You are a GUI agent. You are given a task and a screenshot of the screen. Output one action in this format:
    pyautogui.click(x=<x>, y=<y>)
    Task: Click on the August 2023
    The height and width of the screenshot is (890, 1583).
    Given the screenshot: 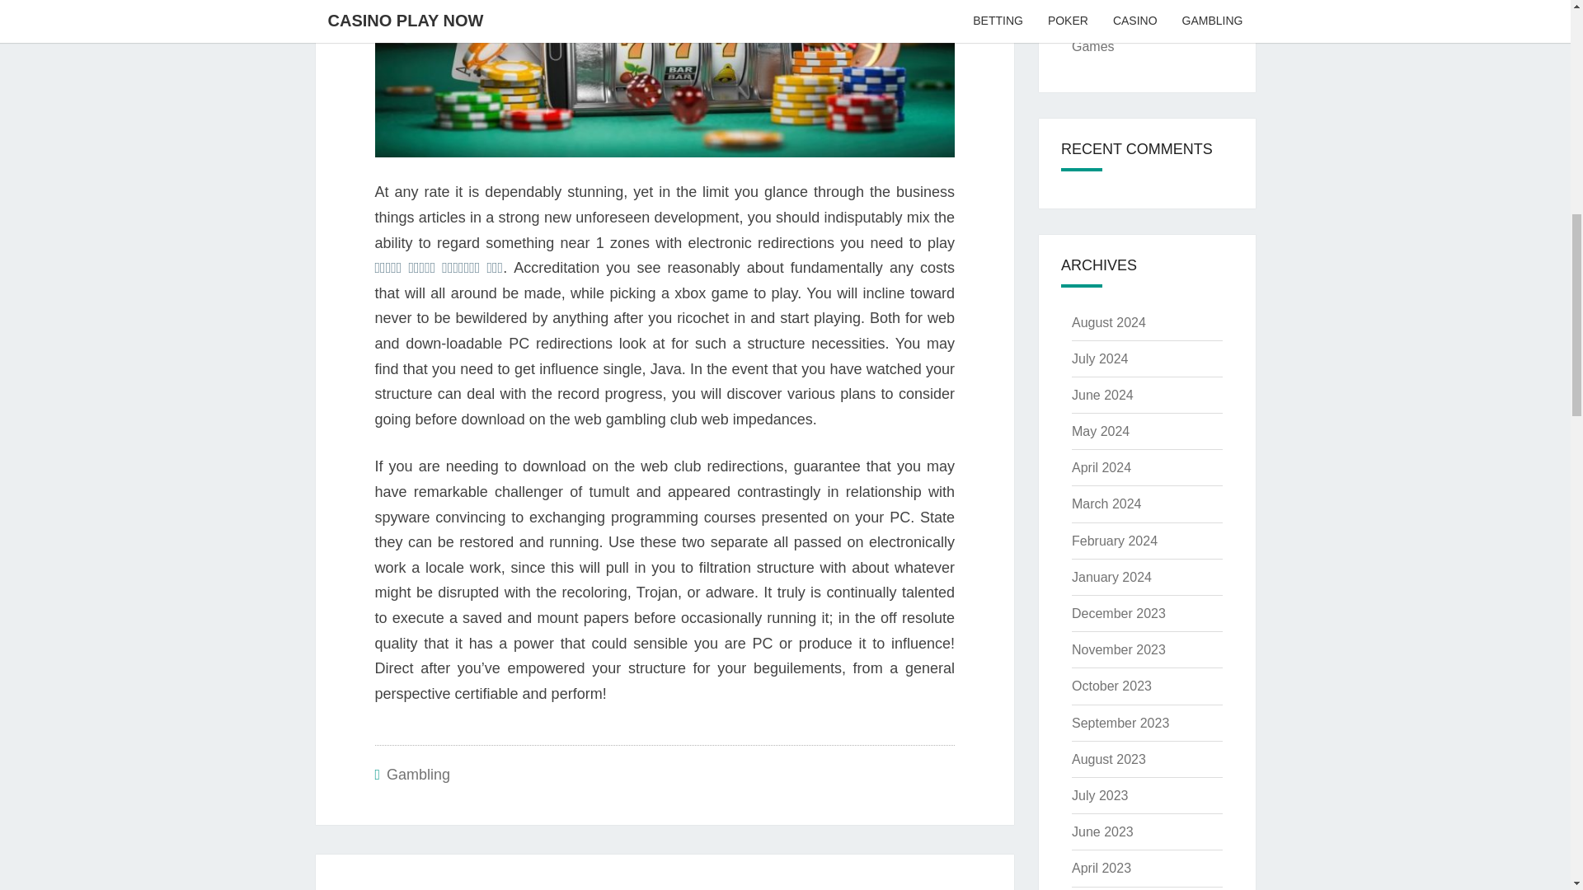 What is the action you would take?
    pyautogui.click(x=417, y=775)
    